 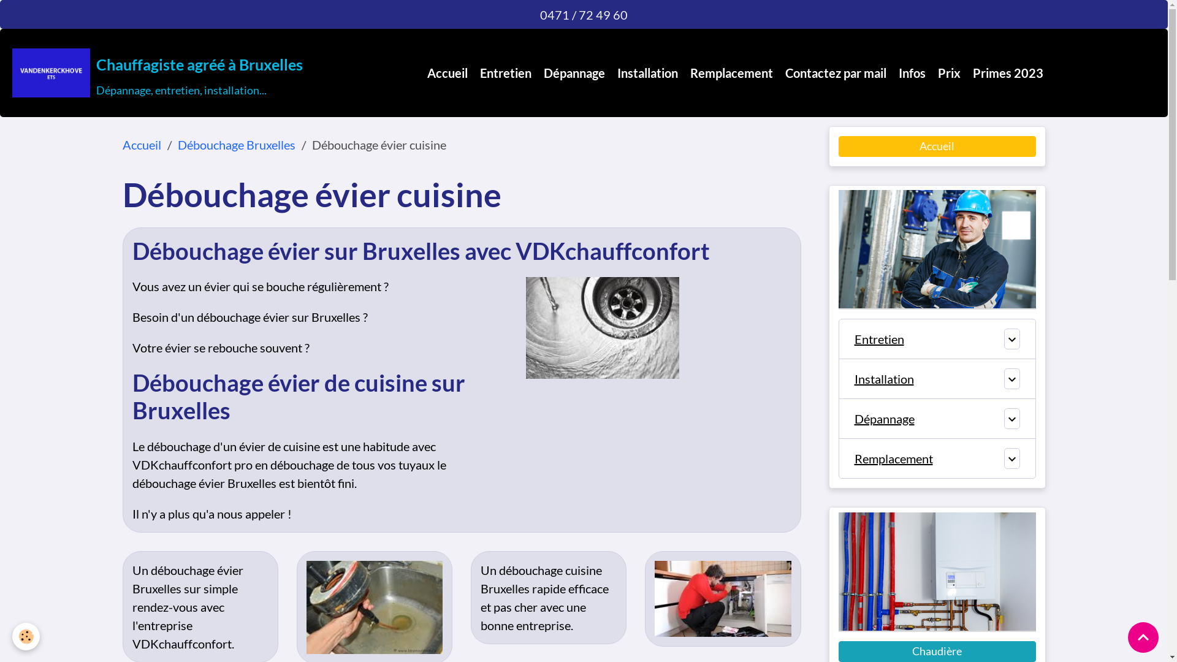 I want to click on Primes 2023, so click(x=1008, y=73).